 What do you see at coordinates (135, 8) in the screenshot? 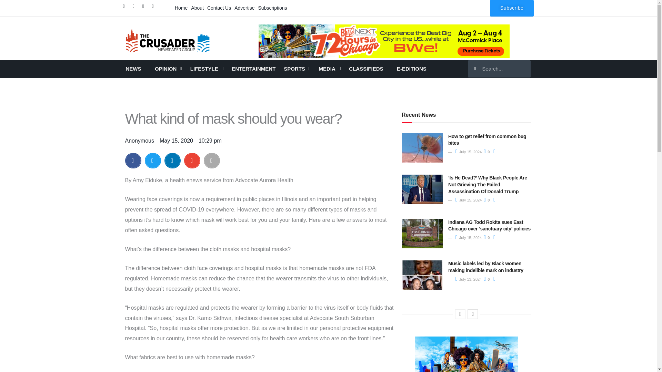
I see `Twitter` at bounding box center [135, 8].